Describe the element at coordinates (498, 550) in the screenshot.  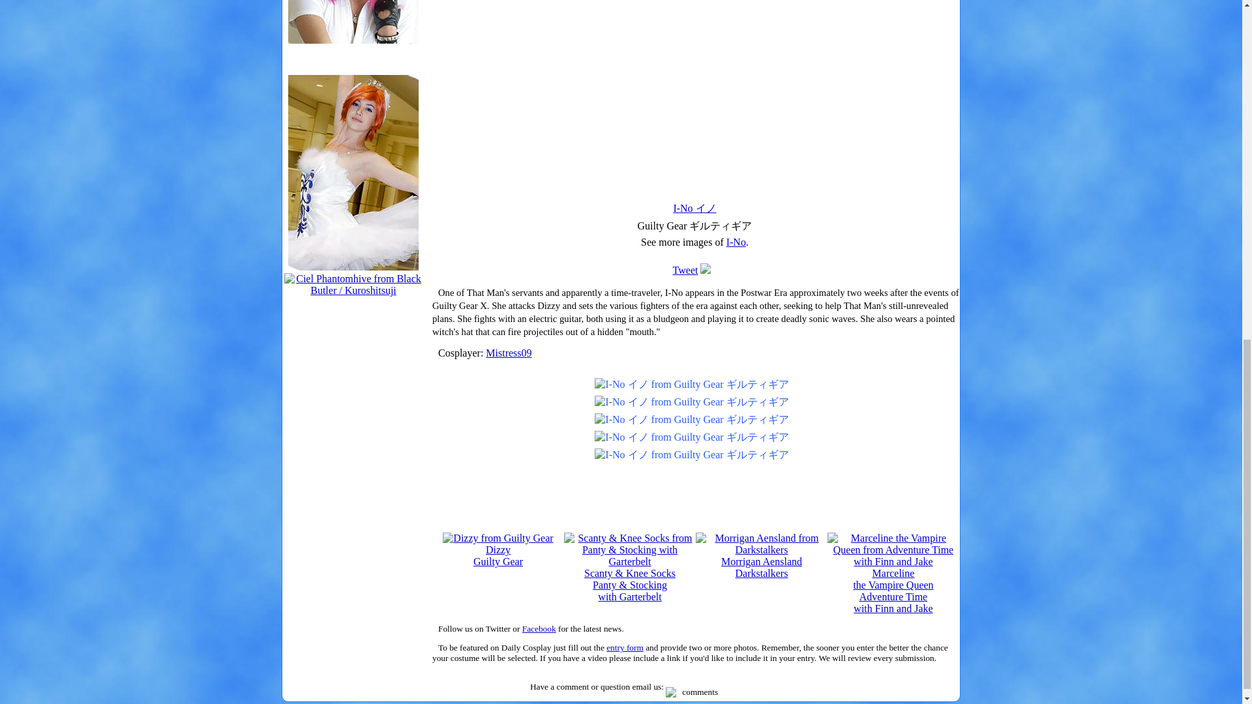
I see `I-No` at that location.